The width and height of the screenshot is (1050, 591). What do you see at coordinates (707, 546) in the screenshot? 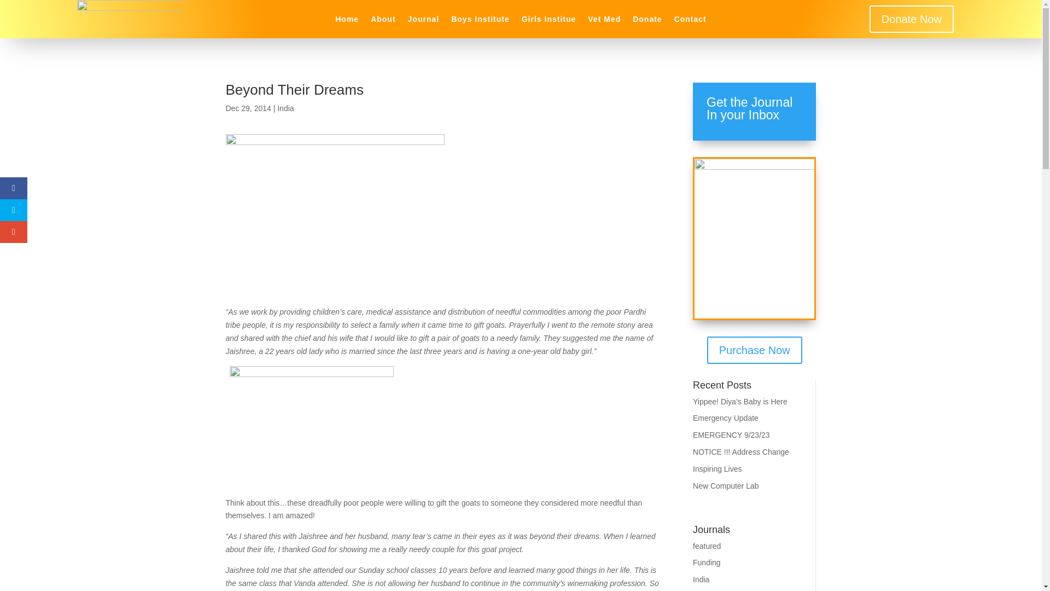
I see `featured` at bounding box center [707, 546].